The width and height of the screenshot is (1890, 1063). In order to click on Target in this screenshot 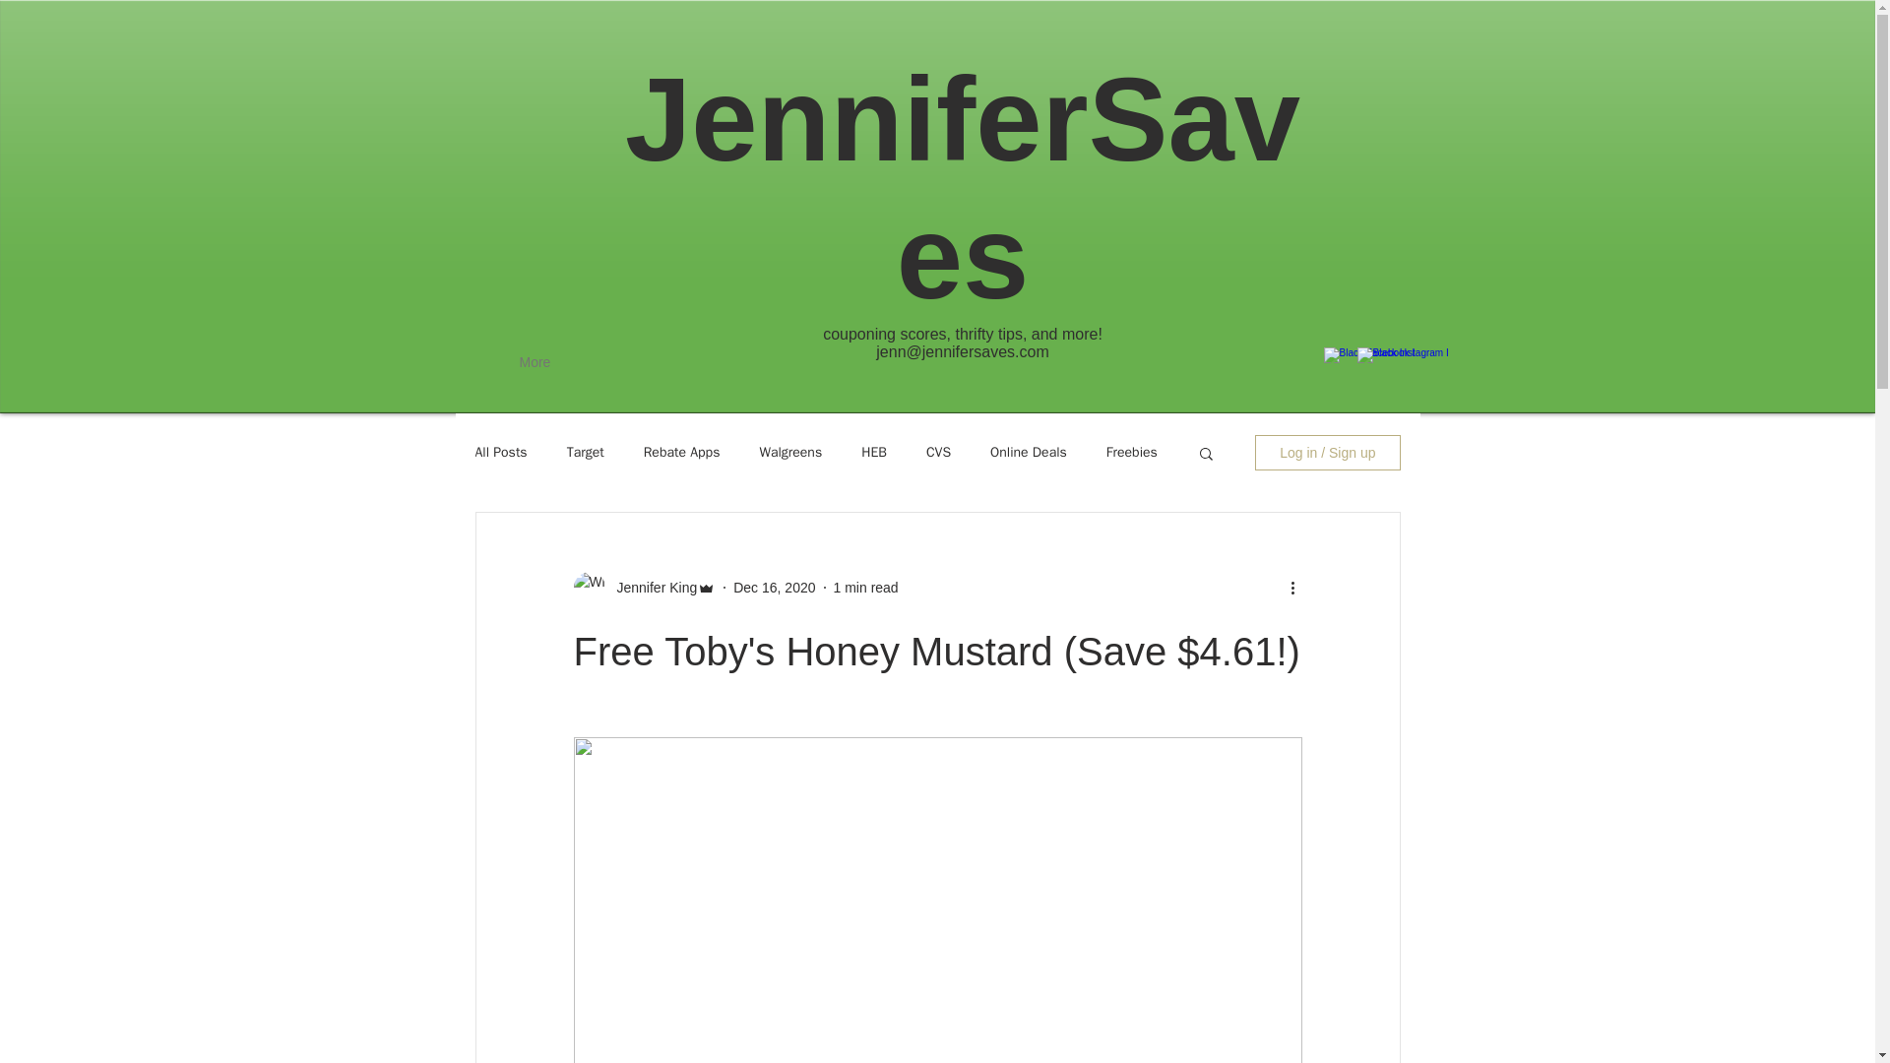, I will do `click(586, 453)`.